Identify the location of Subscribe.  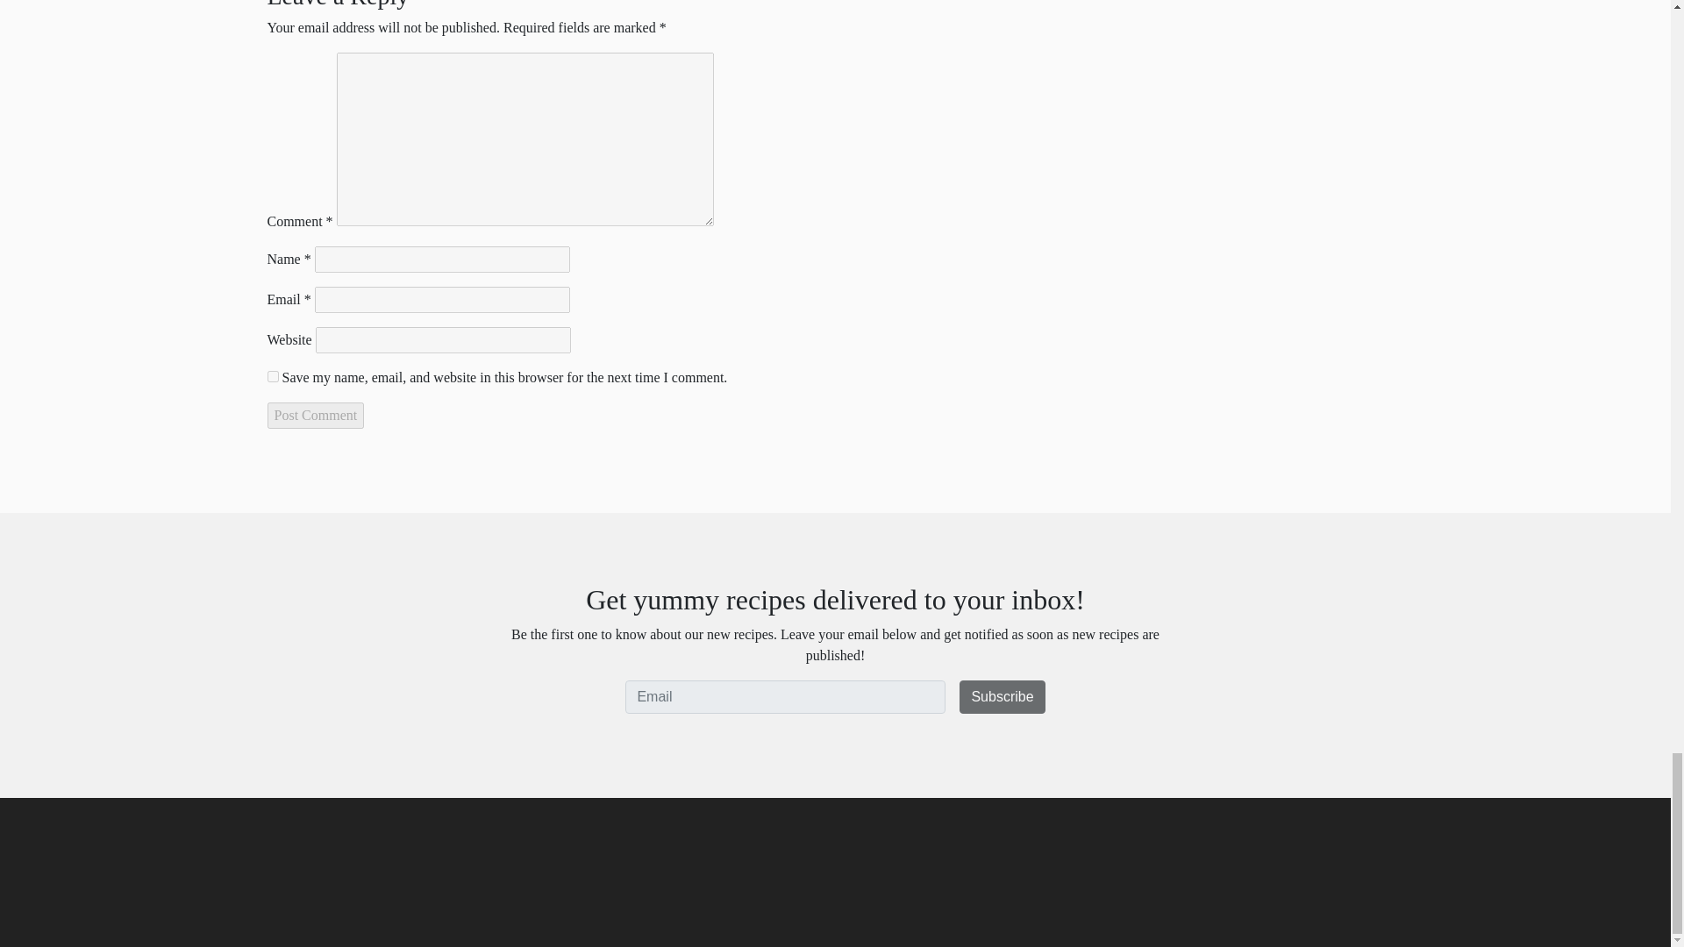
(1002, 697).